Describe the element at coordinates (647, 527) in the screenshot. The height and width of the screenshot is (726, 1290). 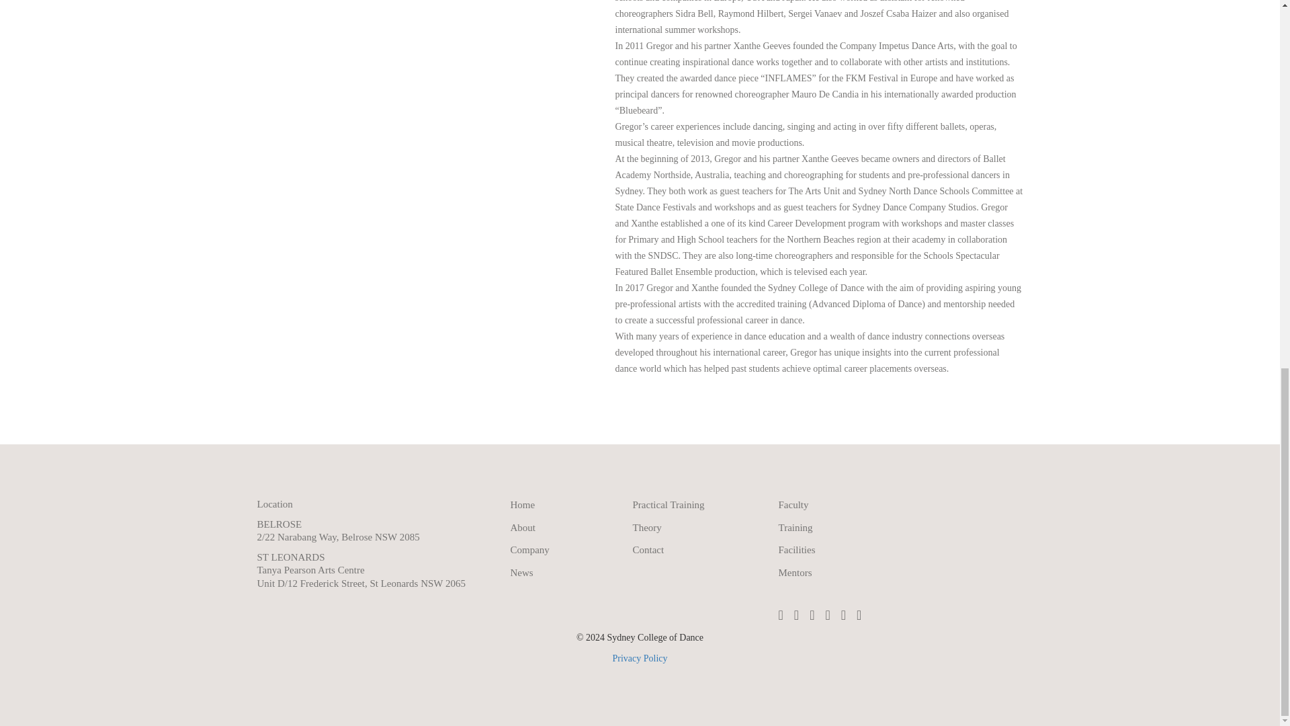
I see `Theory` at that location.